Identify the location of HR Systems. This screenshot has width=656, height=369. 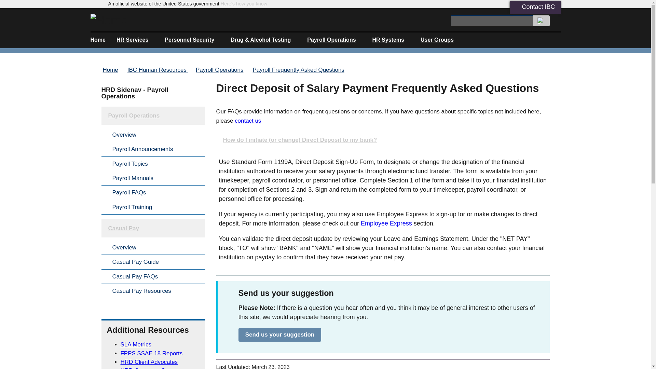
(391, 40).